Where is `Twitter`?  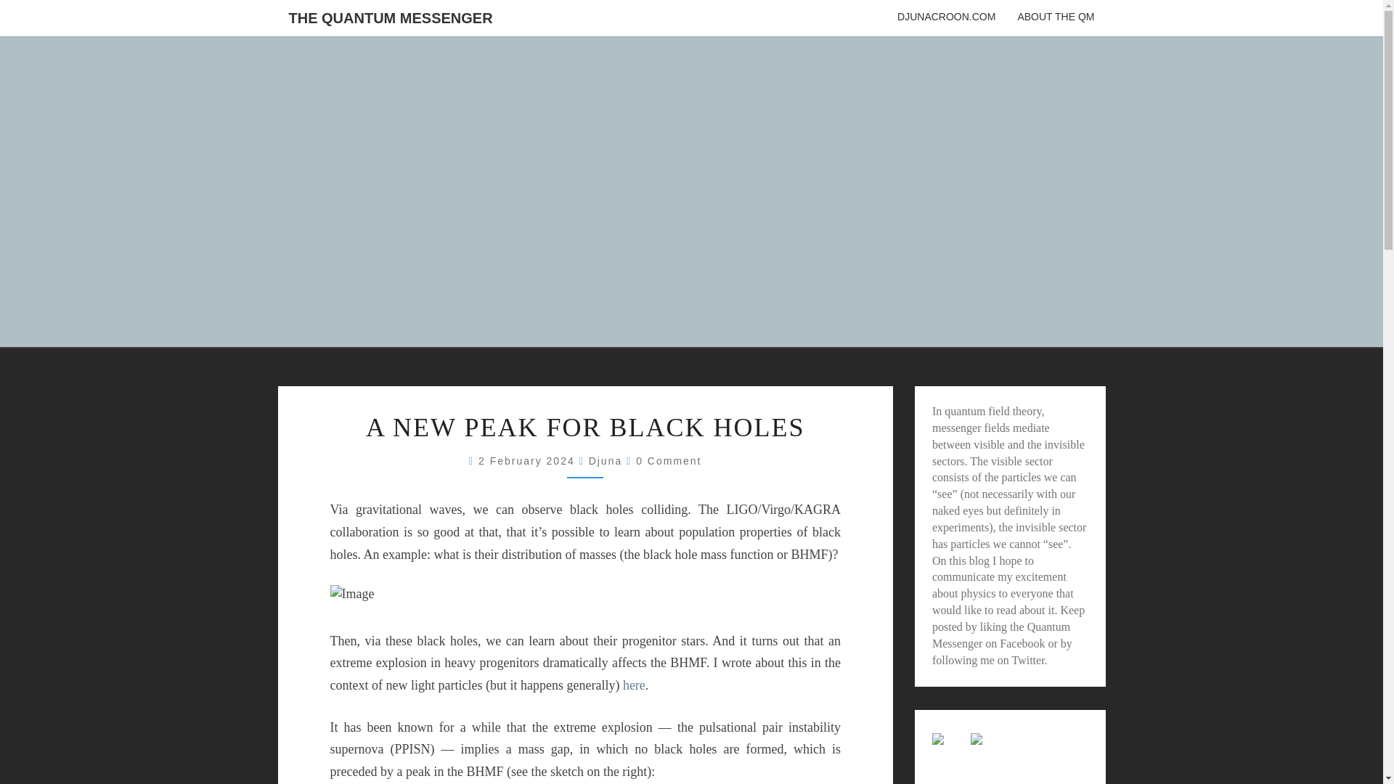 Twitter is located at coordinates (1028, 660).